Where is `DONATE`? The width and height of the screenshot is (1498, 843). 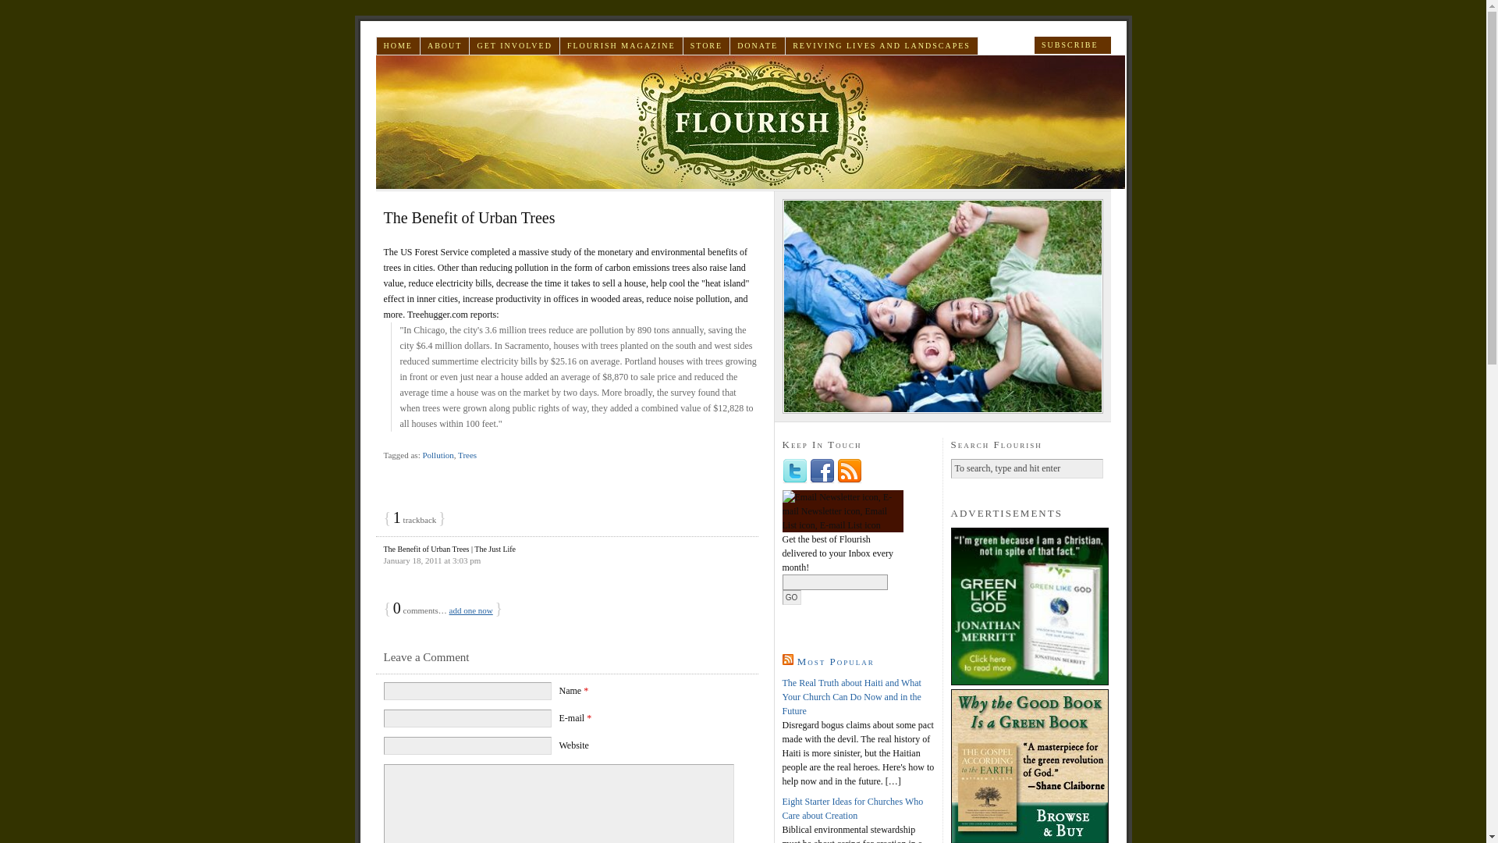 DONATE is located at coordinates (758, 45).